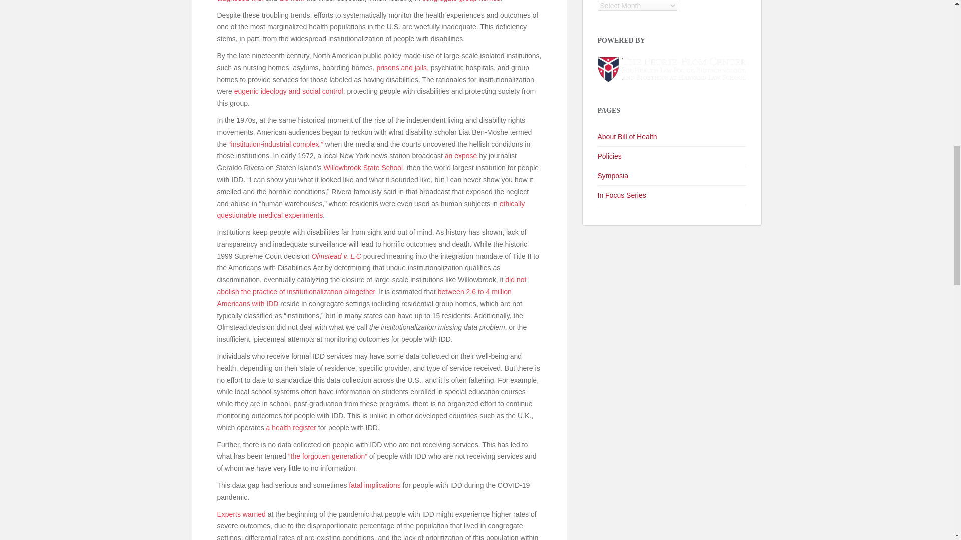 Image resolution: width=961 pixels, height=540 pixels. Describe the element at coordinates (291, 428) in the screenshot. I see `a health register` at that location.